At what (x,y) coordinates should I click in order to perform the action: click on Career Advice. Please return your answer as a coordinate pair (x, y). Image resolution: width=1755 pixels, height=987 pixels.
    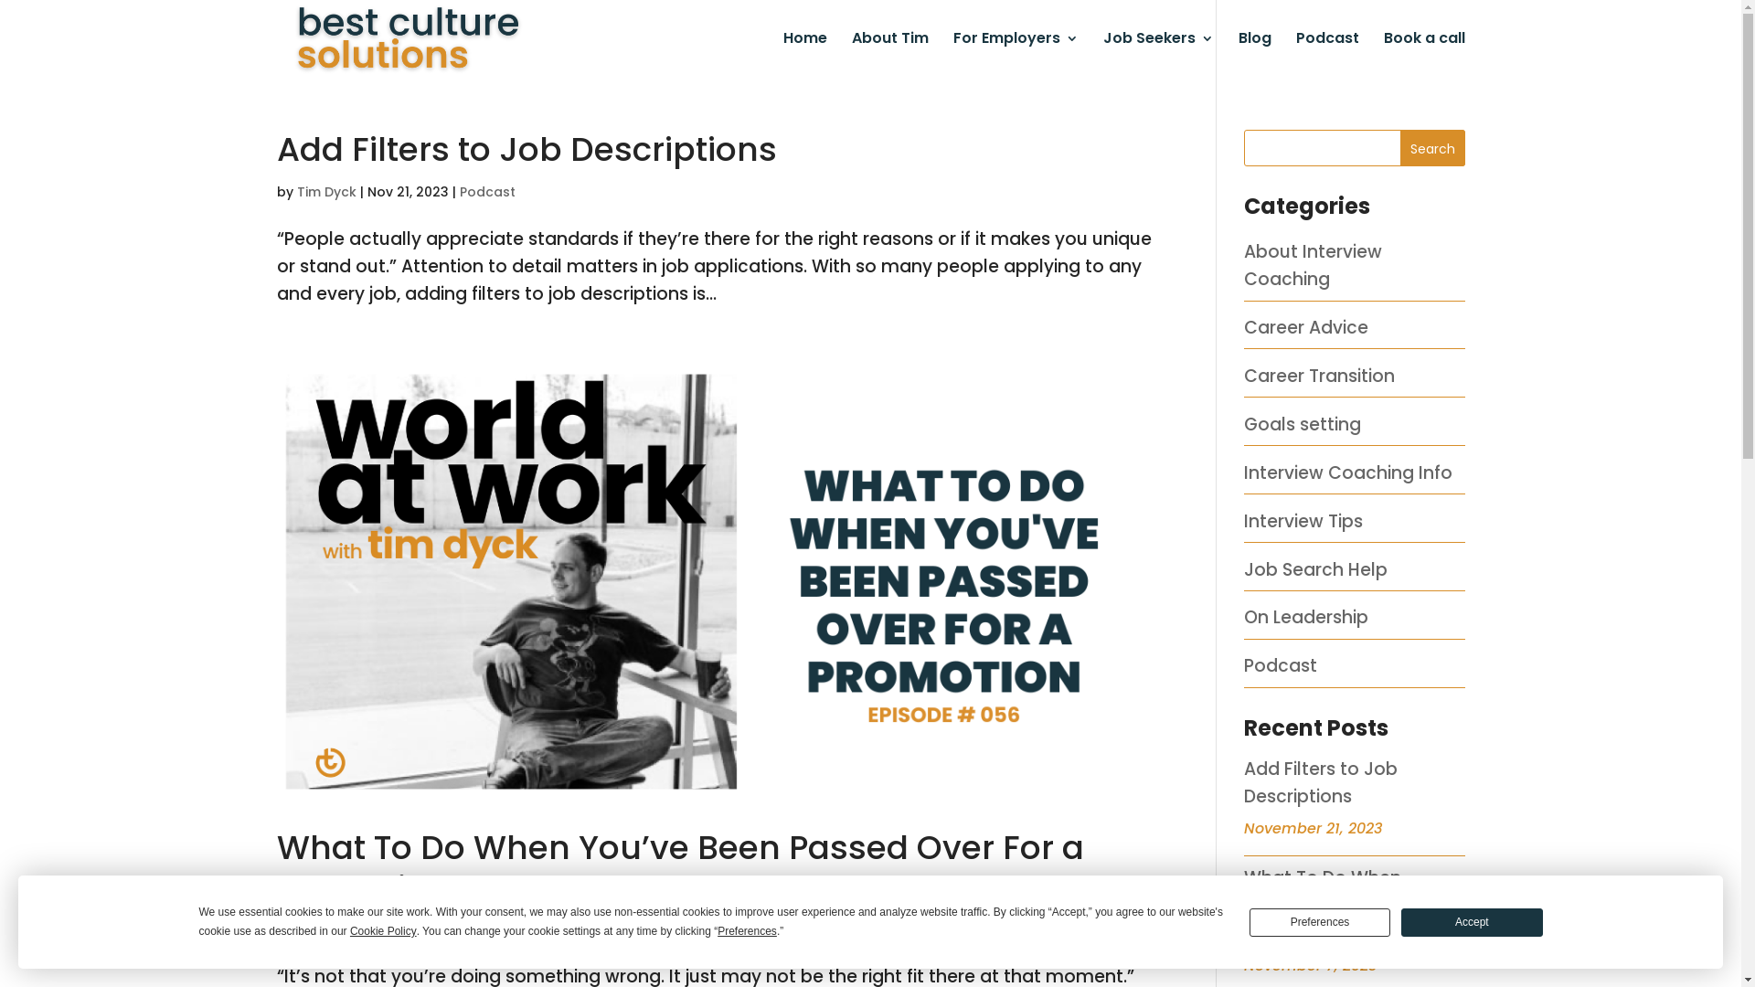
    Looking at the image, I should click on (1306, 327).